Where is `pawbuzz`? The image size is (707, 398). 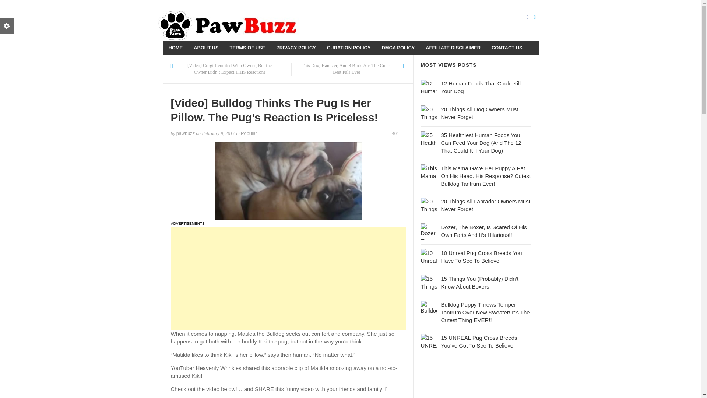
pawbuzz is located at coordinates (186, 133).